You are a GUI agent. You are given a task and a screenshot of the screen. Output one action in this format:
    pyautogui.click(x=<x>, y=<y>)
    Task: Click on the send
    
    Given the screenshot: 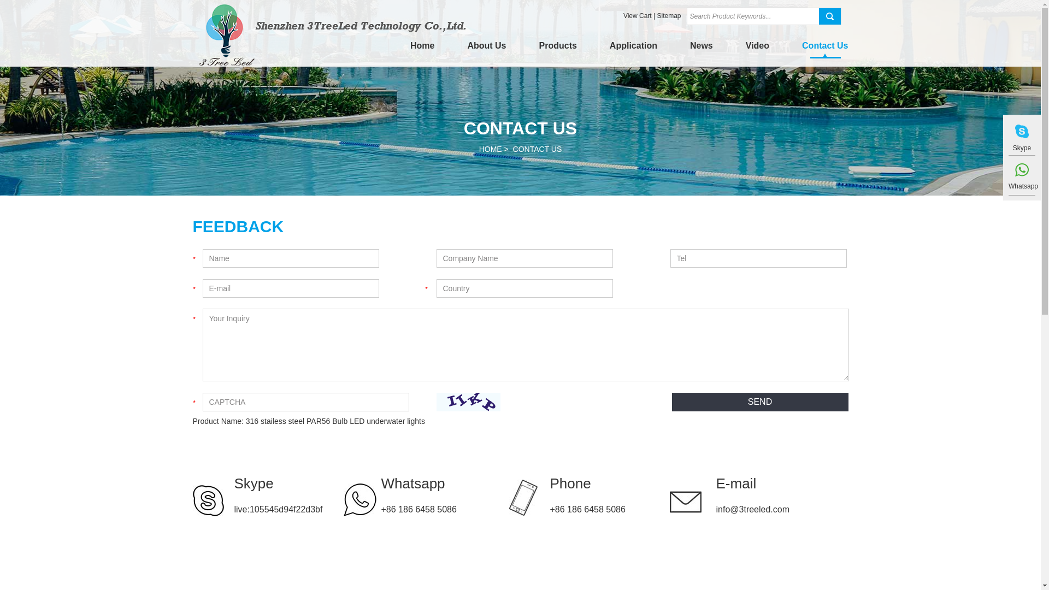 What is the action you would take?
    pyautogui.click(x=761, y=402)
    